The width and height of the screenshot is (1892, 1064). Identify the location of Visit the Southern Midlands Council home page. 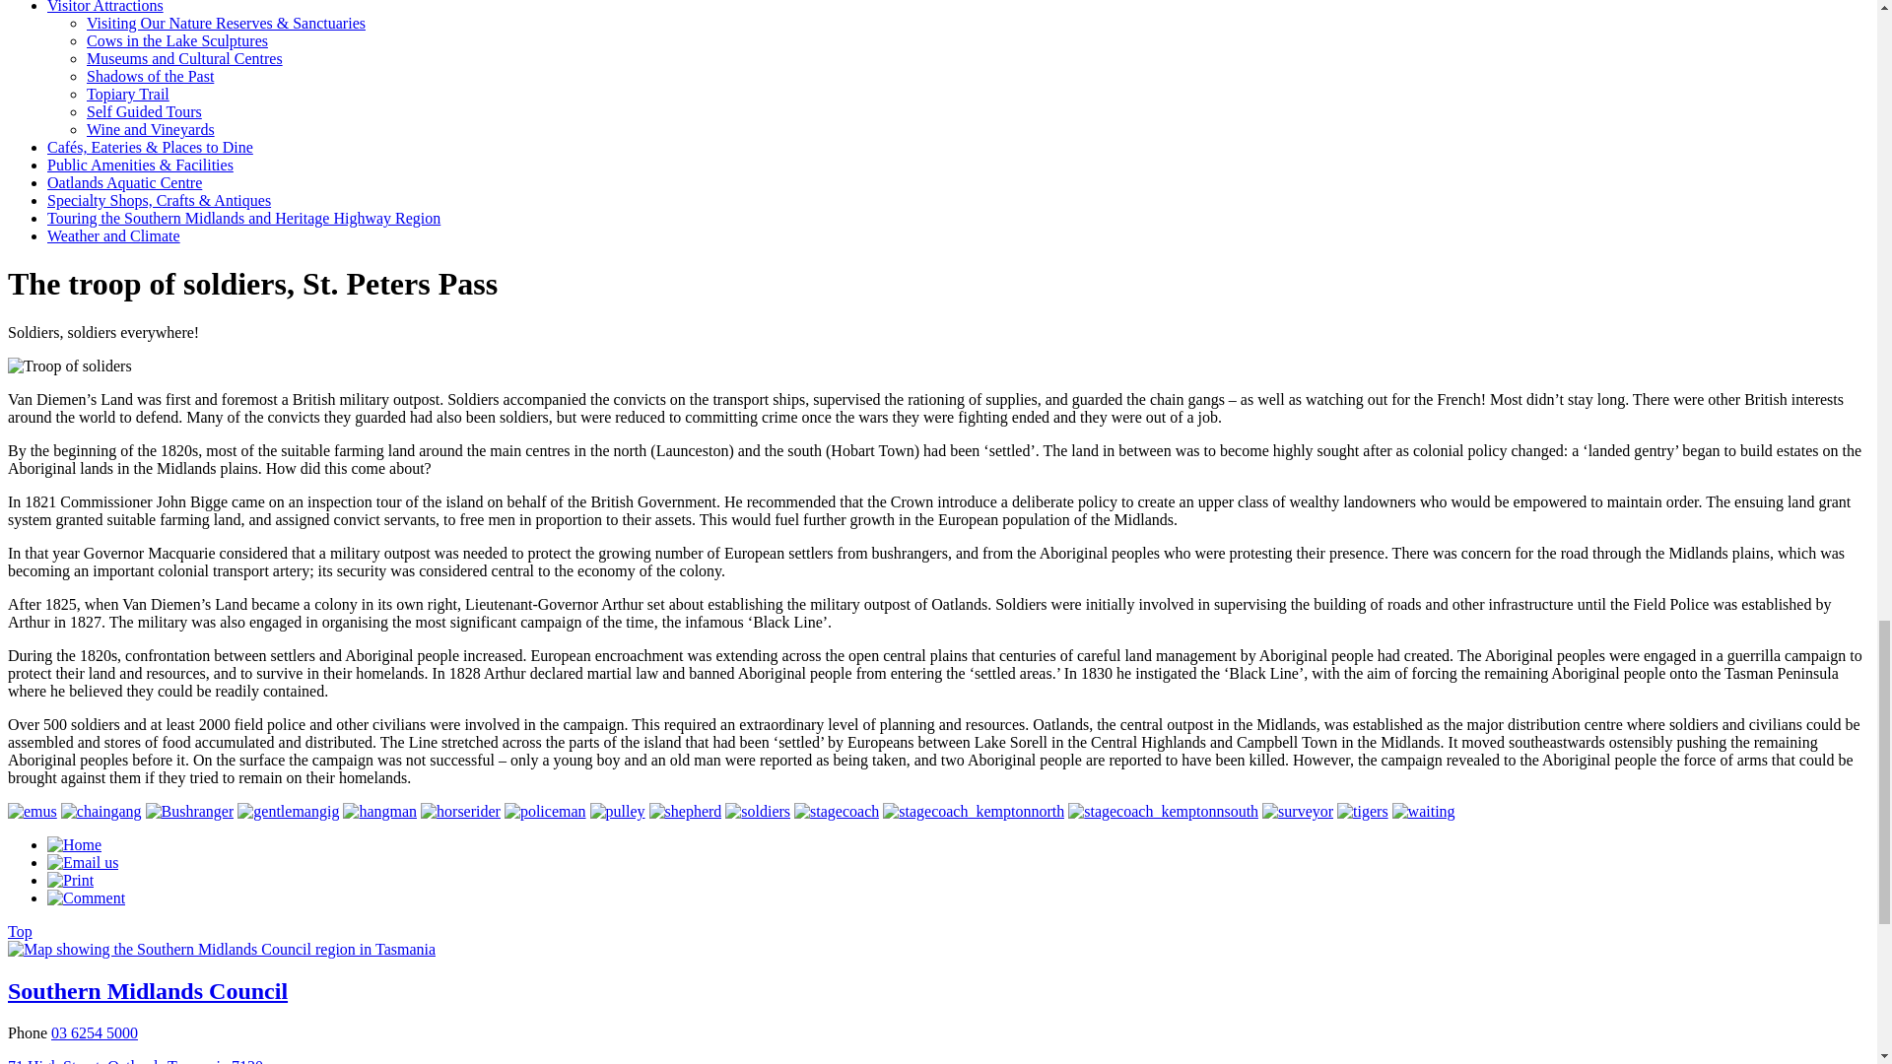
(75, 844).